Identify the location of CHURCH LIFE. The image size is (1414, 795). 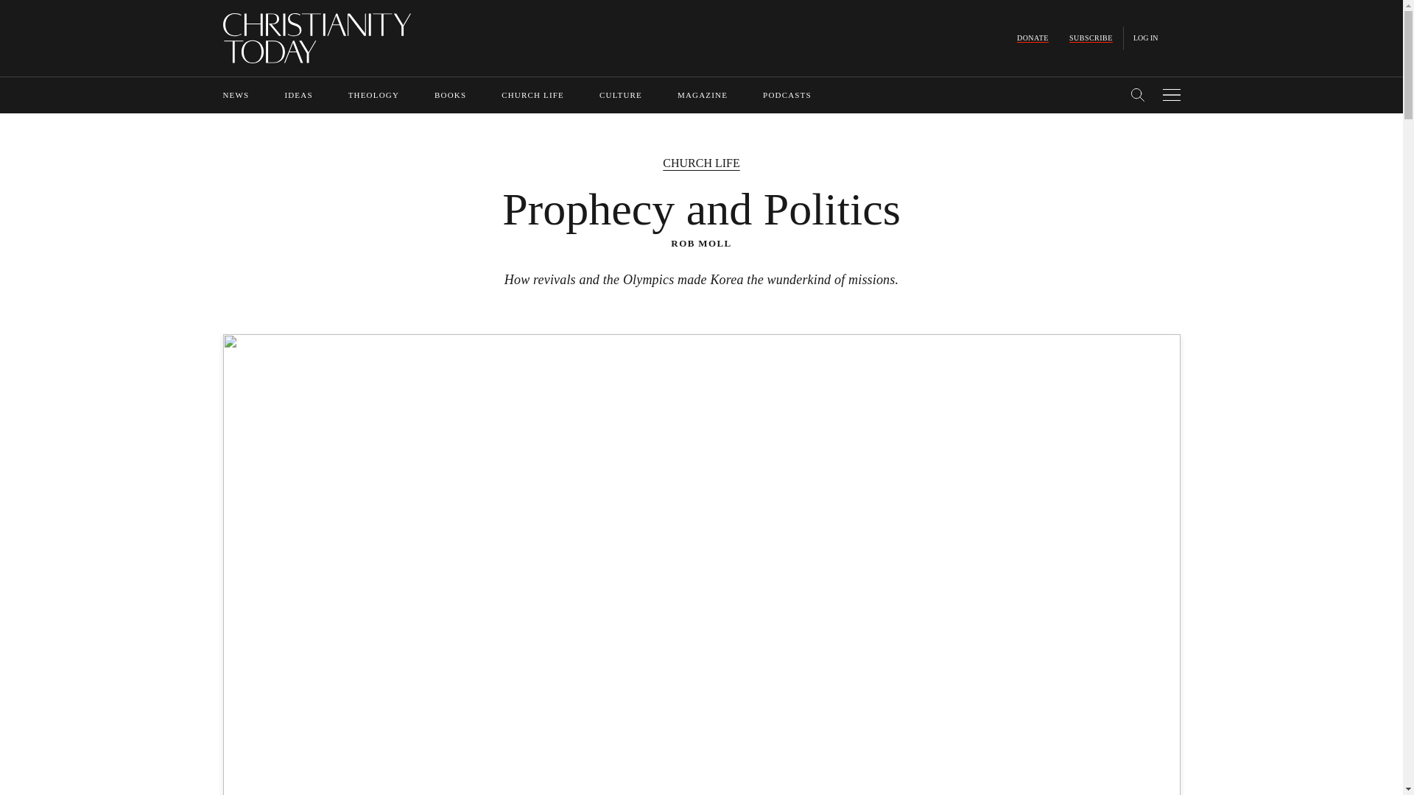
(533, 95).